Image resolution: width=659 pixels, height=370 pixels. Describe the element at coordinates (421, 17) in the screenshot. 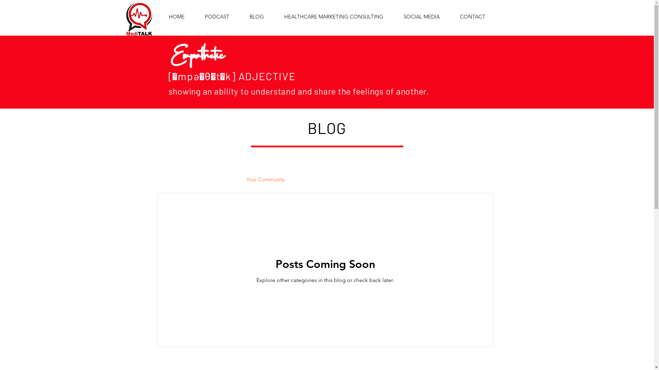

I see `SOCIAL MEDIA` at that location.